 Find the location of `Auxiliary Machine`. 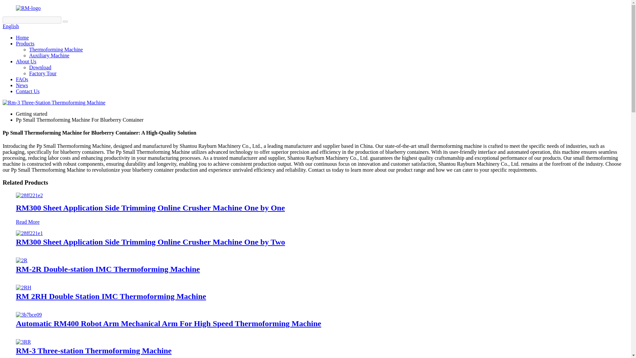

Auxiliary Machine is located at coordinates (49, 55).